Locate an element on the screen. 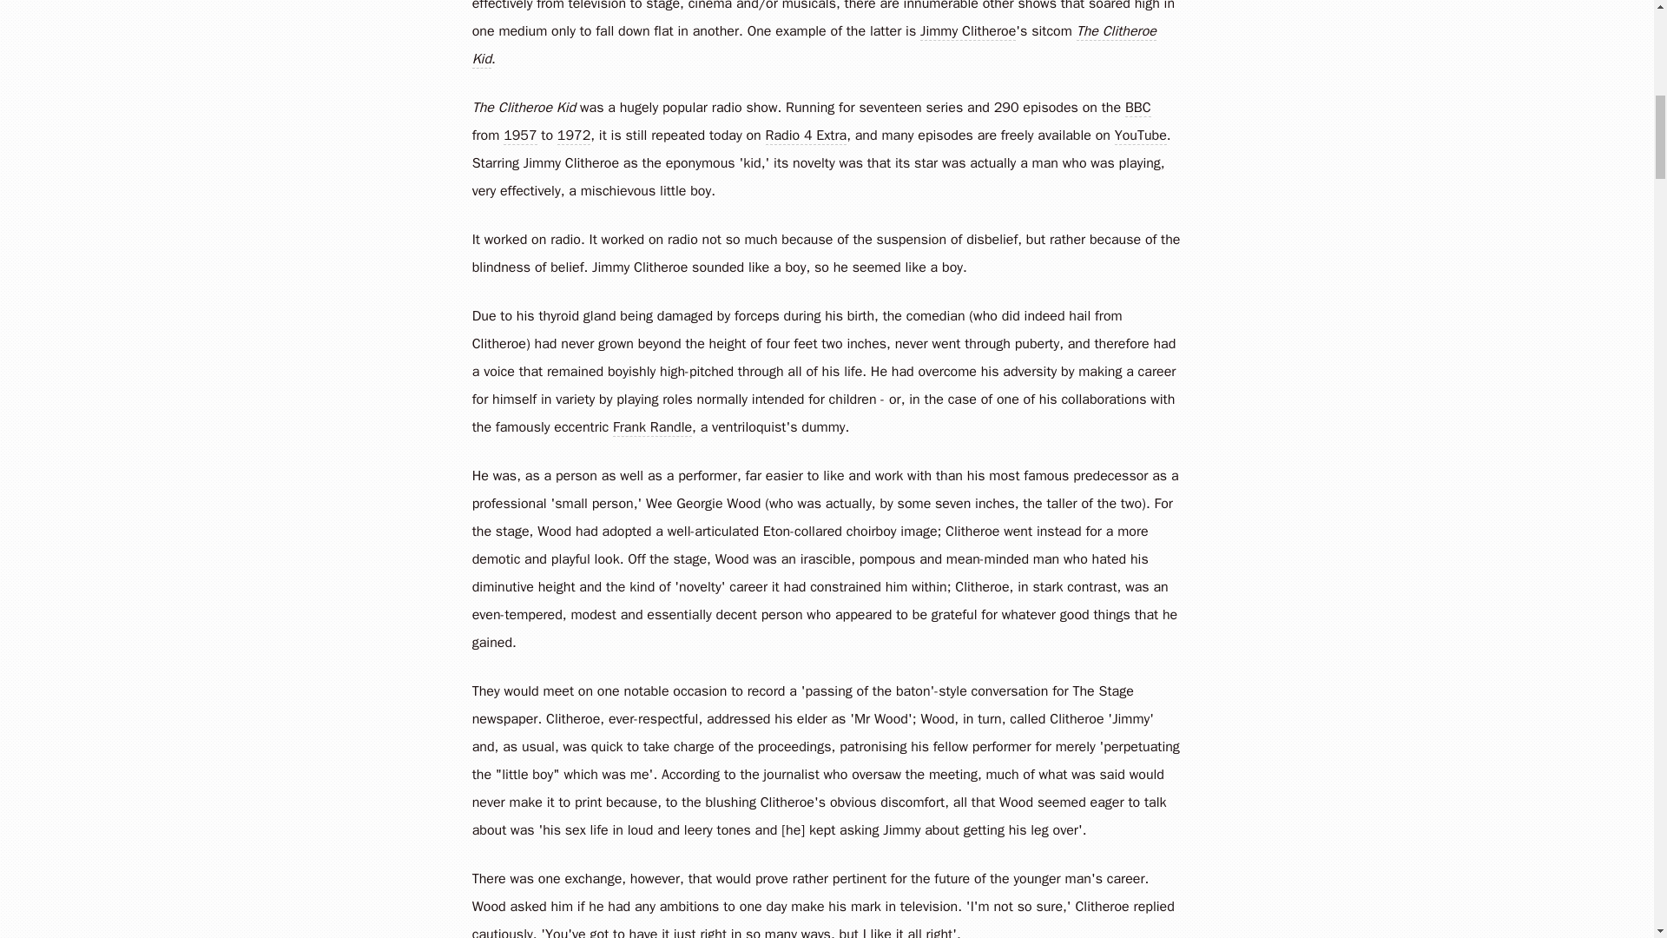 Image resolution: width=1667 pixels, height=938 pixels. Find out more about BBC is located at coordinates (1138, 107).